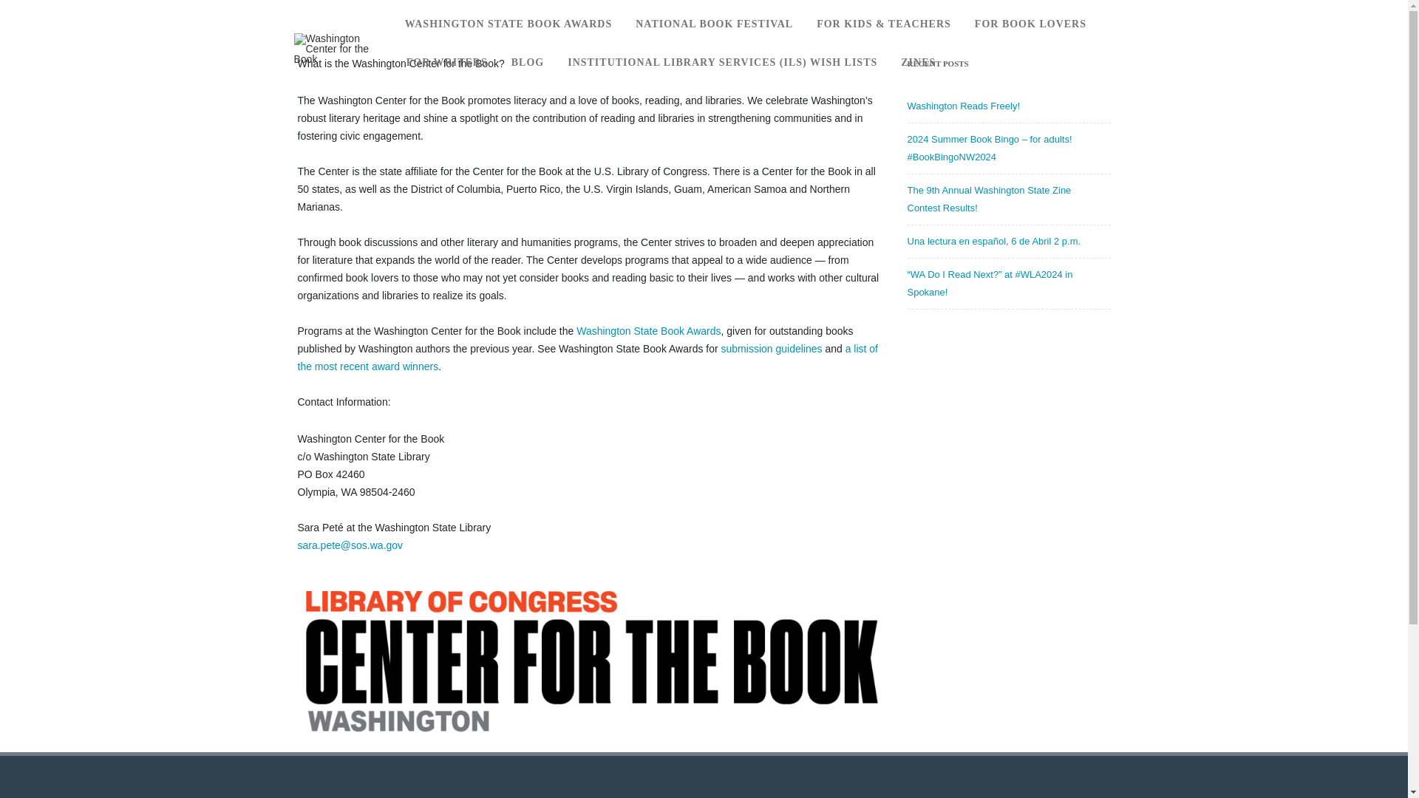 The image size is (1419, 798). I want to click on WASHINGTON STATE BOOK AWARDS, so click(508, 24).